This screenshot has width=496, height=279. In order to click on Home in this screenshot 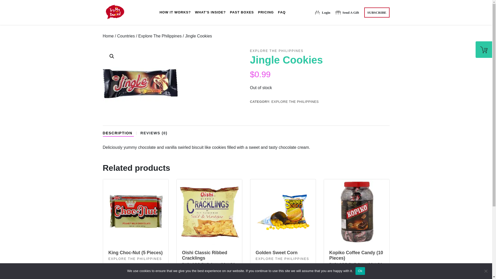, I will do `click(108, 36)`.